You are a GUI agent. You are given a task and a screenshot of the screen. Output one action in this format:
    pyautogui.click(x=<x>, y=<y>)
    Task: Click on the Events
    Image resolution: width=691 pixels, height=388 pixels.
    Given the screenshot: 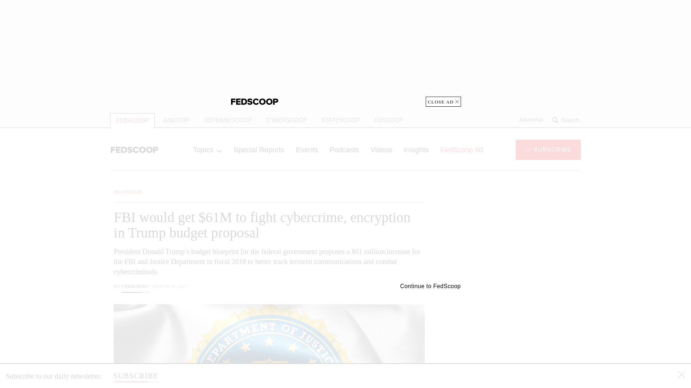 What is the action you would take?
    pyautogui.click(x=307, y=149)
    